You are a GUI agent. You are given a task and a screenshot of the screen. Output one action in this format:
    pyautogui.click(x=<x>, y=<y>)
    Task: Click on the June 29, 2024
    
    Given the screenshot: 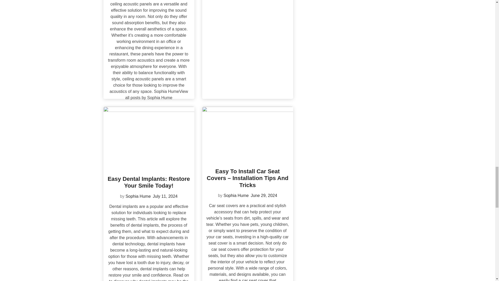 What is the action you would take?
    pyautogui.click(x=264, y=196)
    